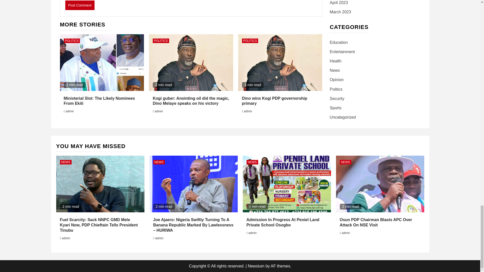  I want to click on admin, so click(248, 111).